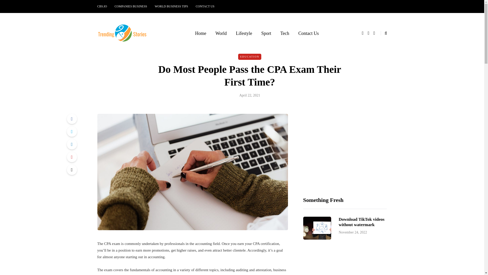  Describe the element at coordinates (71, 131) in the screenshot. I see `Tweet this` at that location.